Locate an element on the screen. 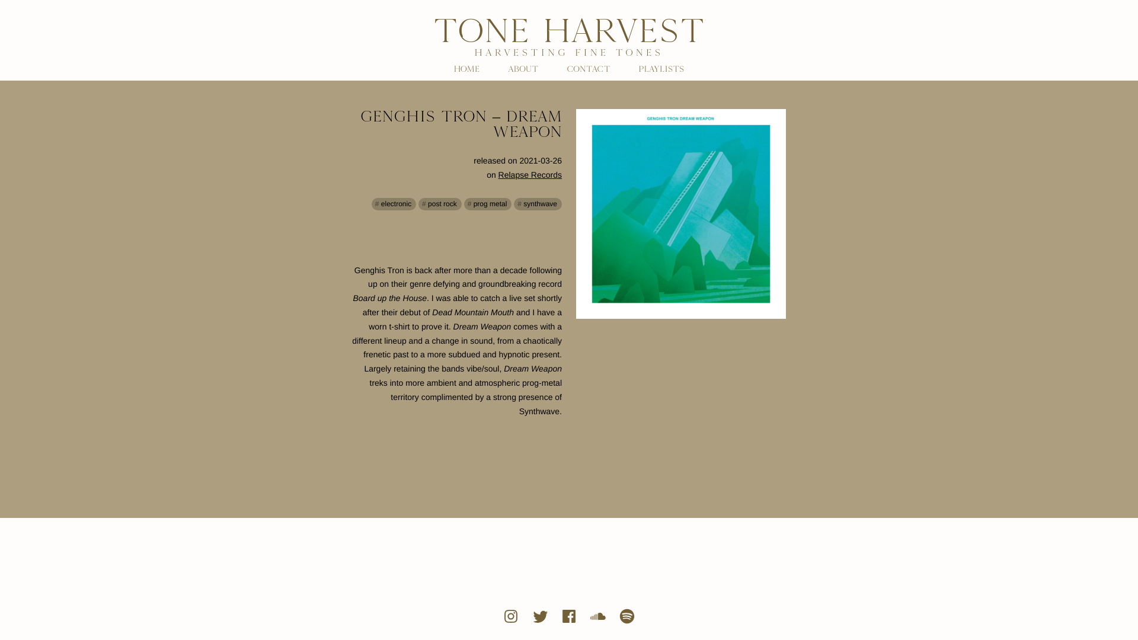  TONE HARVEST is located at coordinates (569, 31).